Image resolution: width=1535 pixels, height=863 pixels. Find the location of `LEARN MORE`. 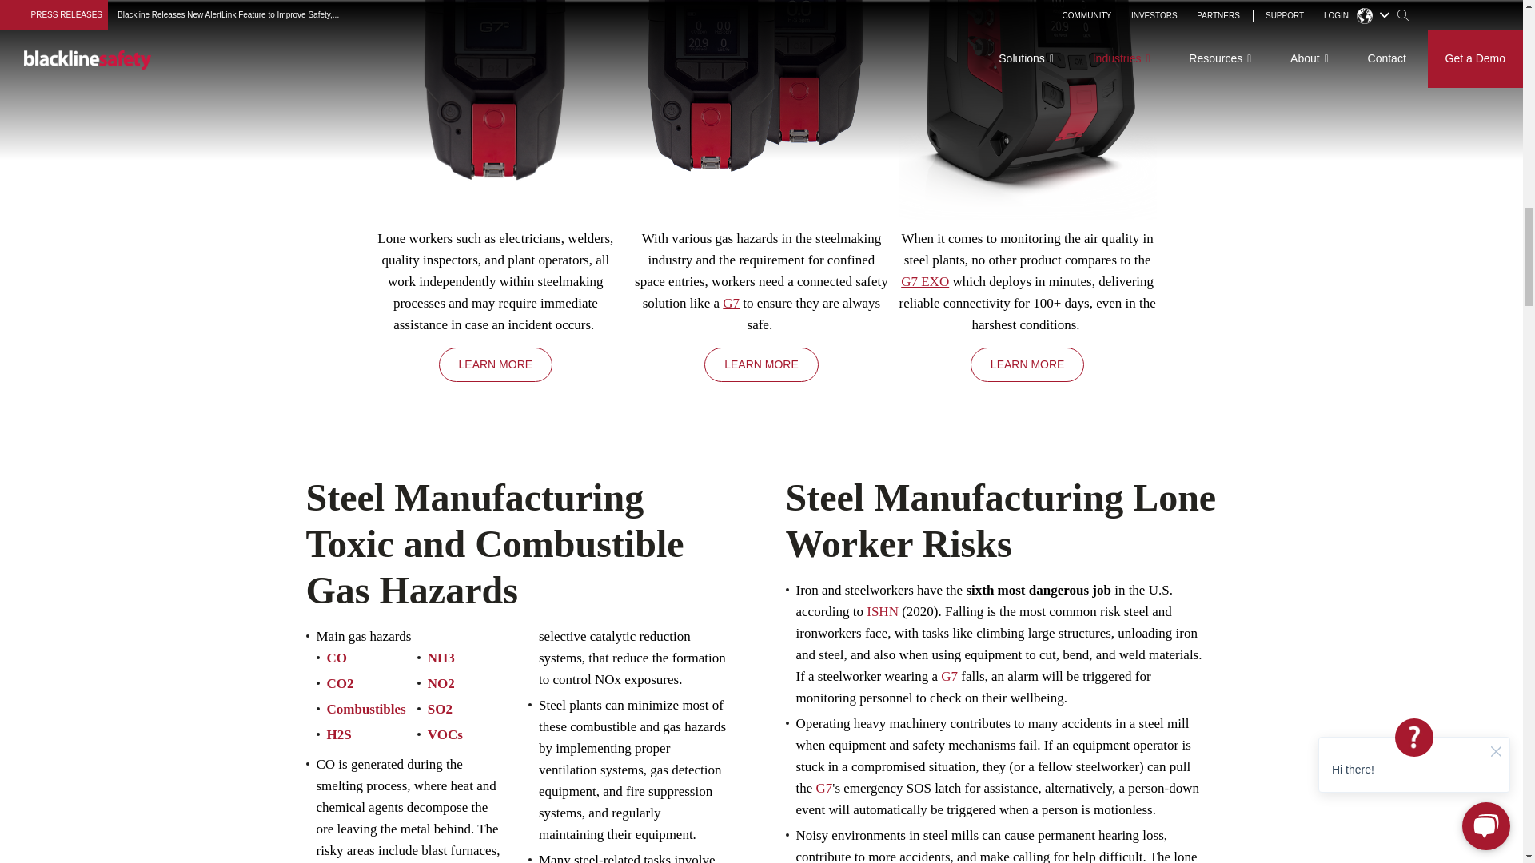

LEARN MORE is located at coordinates (761, 364).